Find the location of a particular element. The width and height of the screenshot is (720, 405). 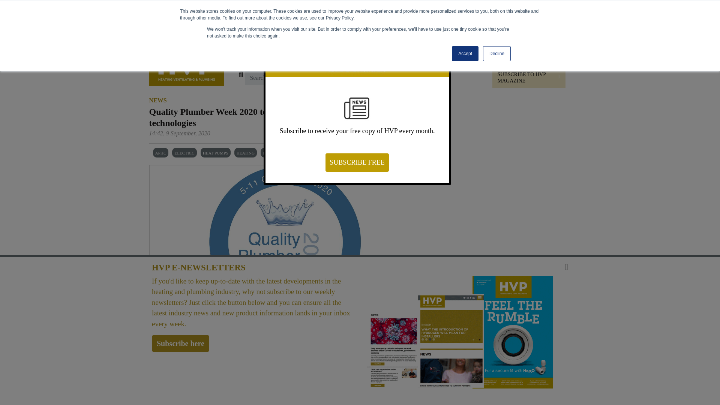

3rd party ad content is located at coordinates (496, 150).